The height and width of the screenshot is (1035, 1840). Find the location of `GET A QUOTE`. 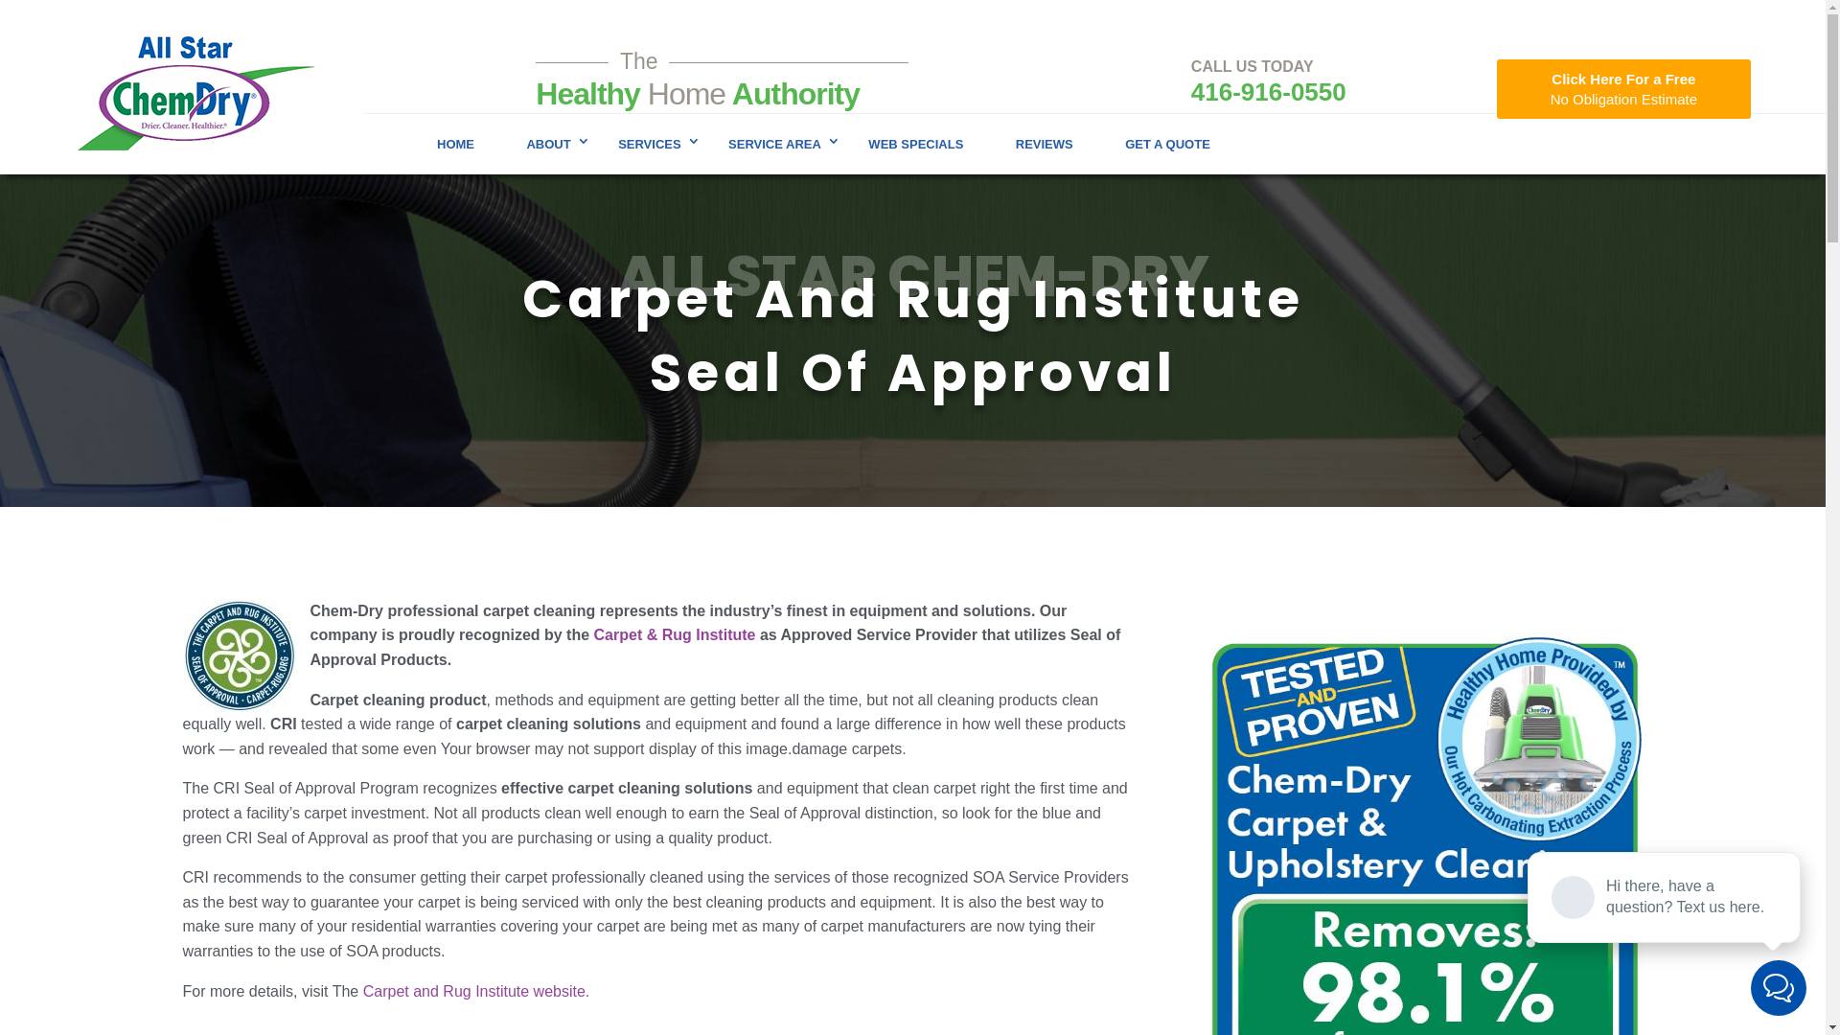

GET A QUOTE is located at coordinates (1167, 144).